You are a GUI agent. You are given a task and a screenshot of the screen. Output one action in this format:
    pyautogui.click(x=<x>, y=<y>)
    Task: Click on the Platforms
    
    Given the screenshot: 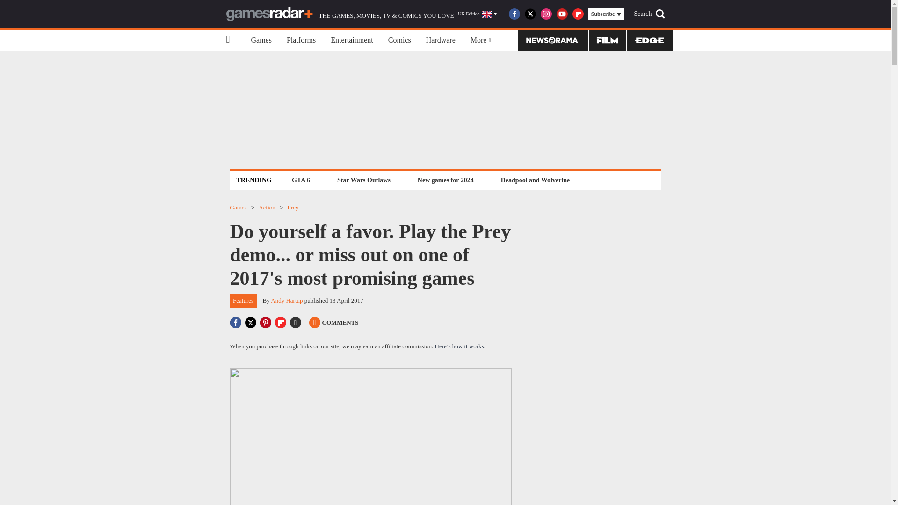 What is the action you would take?
    pyautogui.click(x=301, y=40)
    